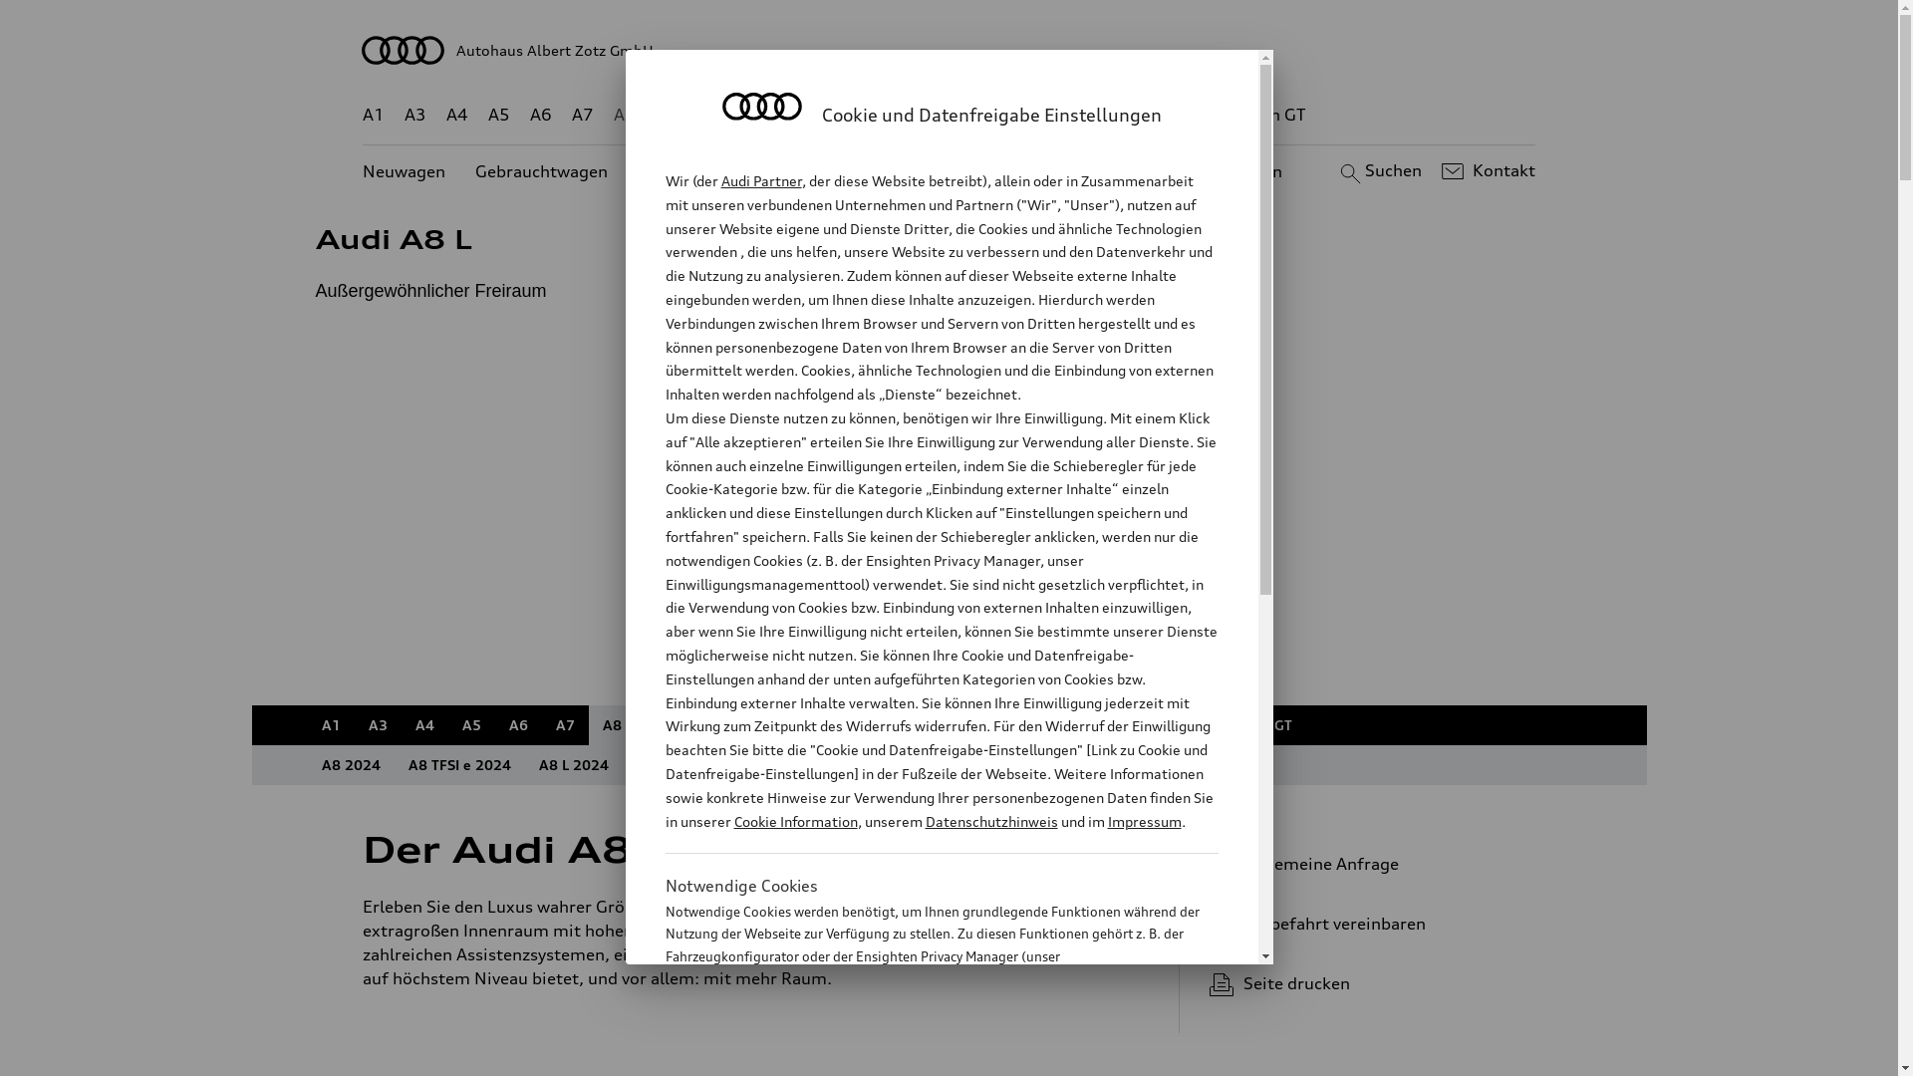  Describe the element at coordinates (660, 725) in the screenshot. I see `Q2` at that location.